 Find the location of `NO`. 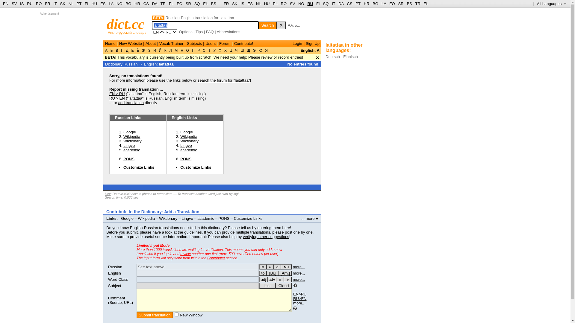

NO is located at coordinates (119, 4).